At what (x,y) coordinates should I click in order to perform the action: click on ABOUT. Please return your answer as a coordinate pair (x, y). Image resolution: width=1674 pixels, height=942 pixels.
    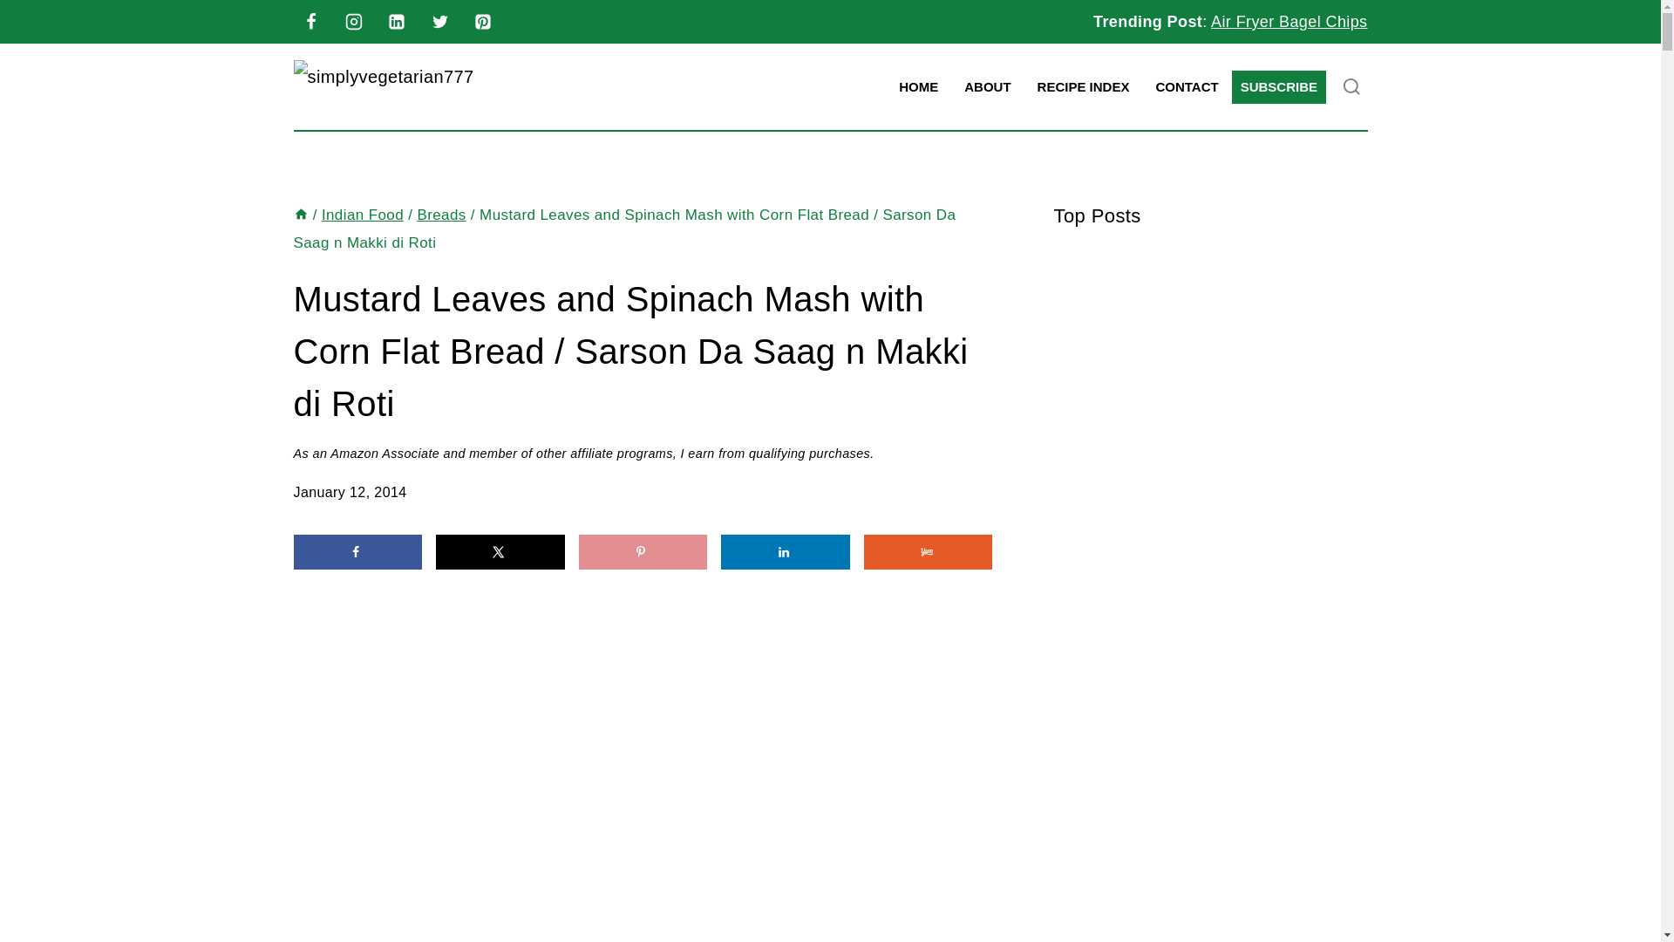
    Looking at the image, I should click on (987, 87).